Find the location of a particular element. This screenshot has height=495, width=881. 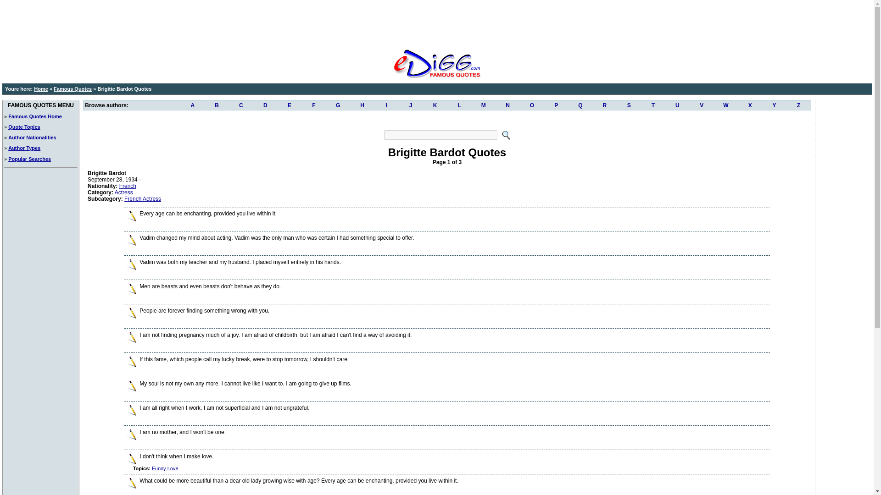

N is located at coordinates (507, 105).